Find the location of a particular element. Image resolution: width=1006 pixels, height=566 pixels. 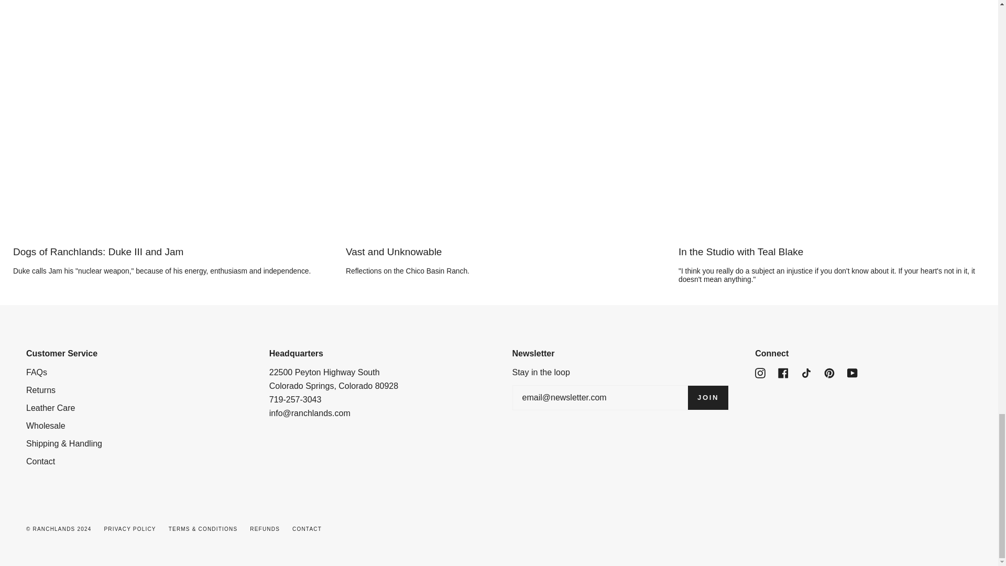

Ranchlands on TikTok is located at coordinates (806, 372).